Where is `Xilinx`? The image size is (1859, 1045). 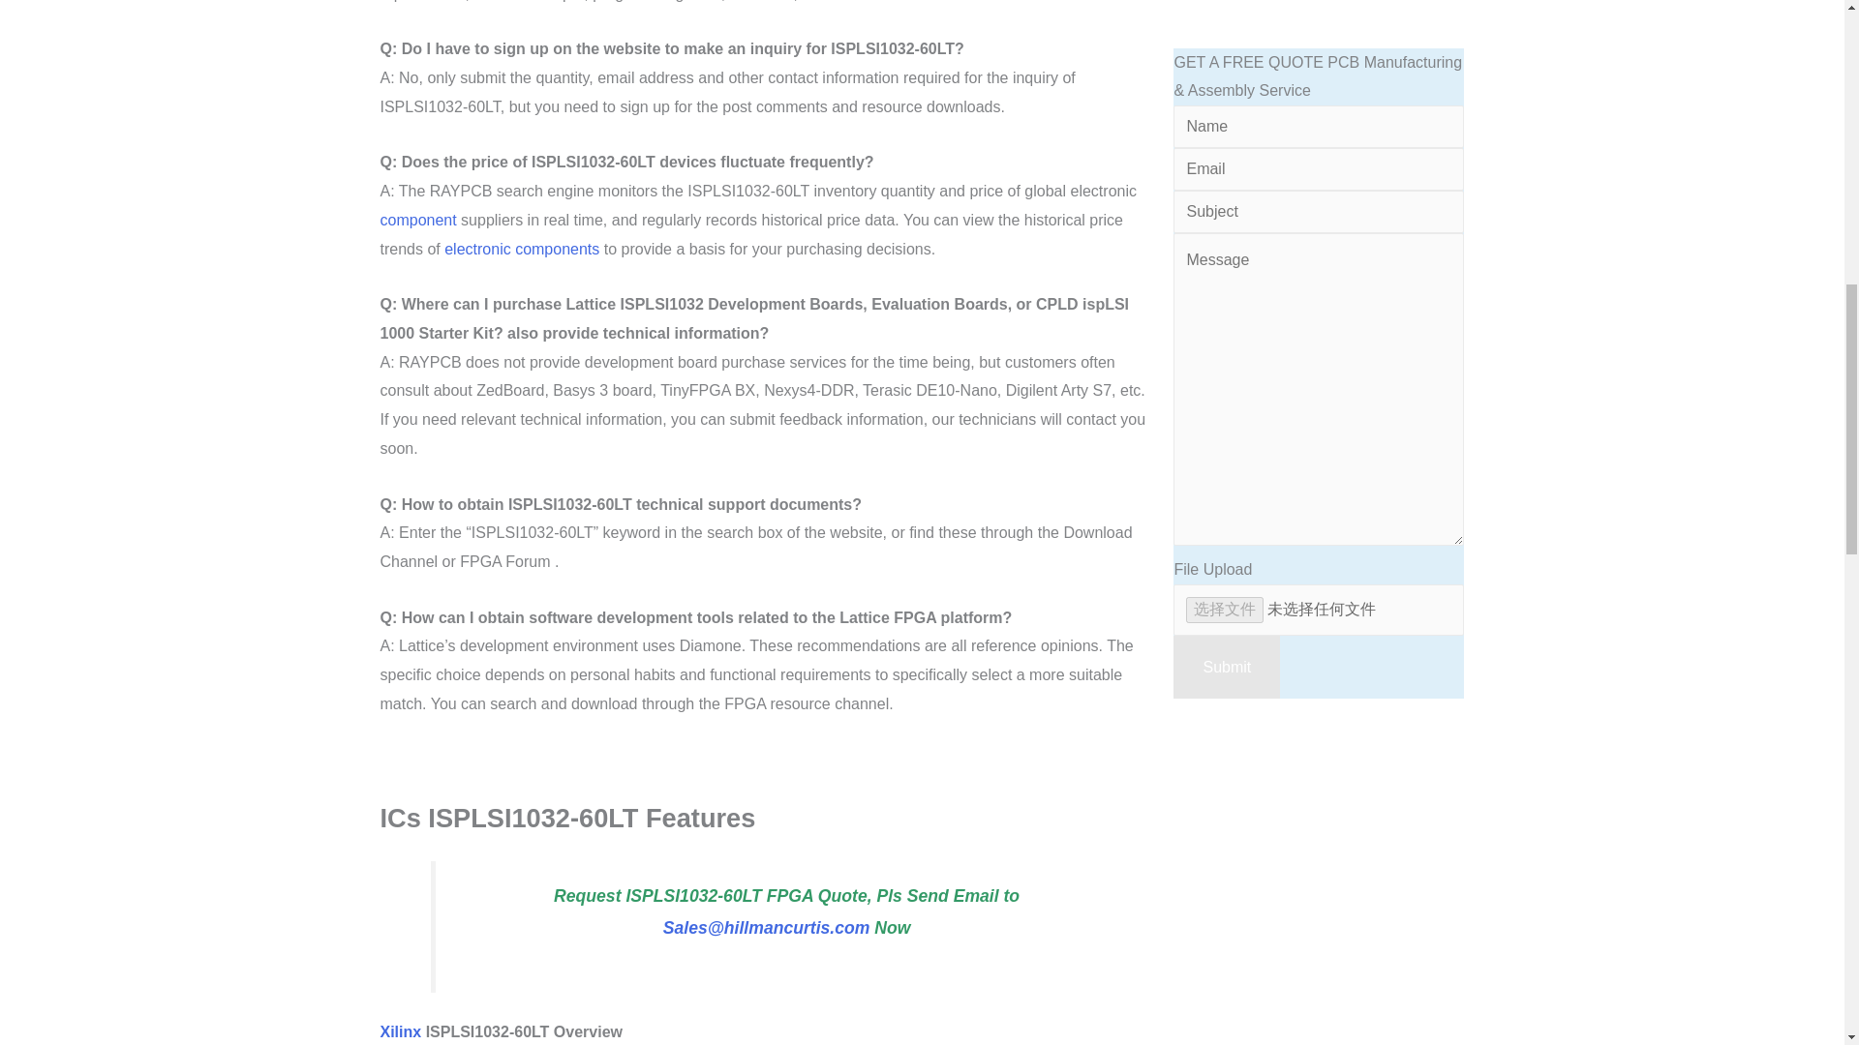
Xilinx is located at coordinates (400, 1031).